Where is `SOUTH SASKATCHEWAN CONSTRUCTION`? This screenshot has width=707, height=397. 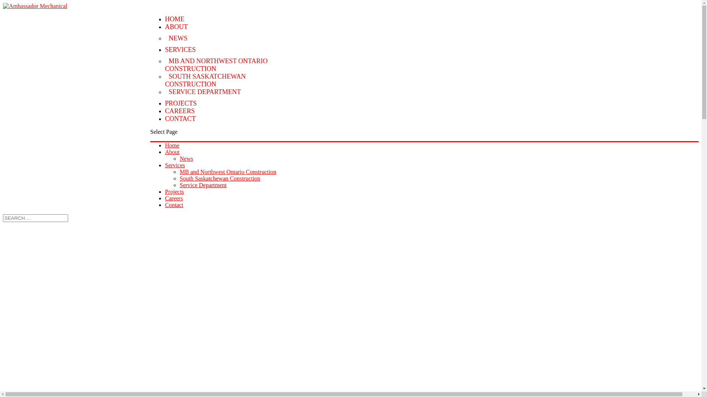 SOUTH SASKATCHEWAN CONSTRUCTION is located at coordinates (205, 80).